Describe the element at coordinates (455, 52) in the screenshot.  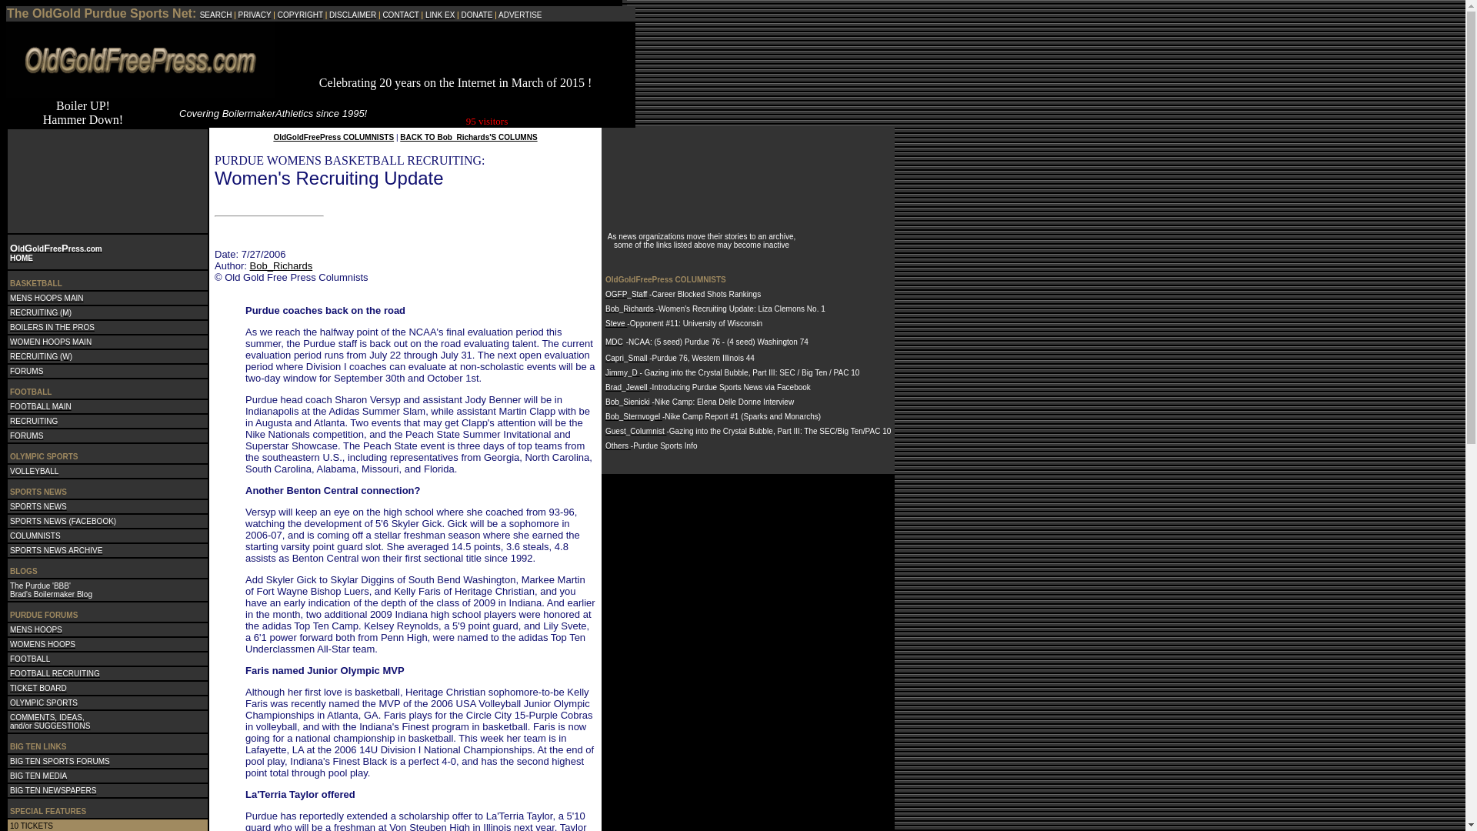
I see `Advertisement` at that location.